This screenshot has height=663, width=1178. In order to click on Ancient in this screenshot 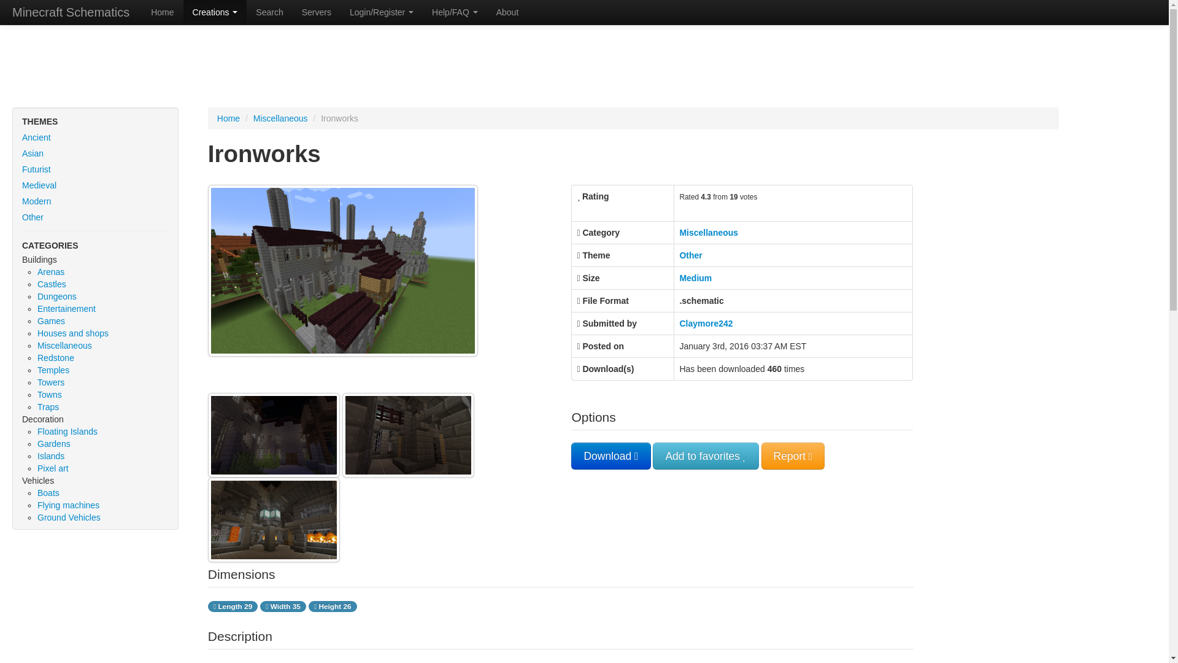, I will do `click(95, 137)`.